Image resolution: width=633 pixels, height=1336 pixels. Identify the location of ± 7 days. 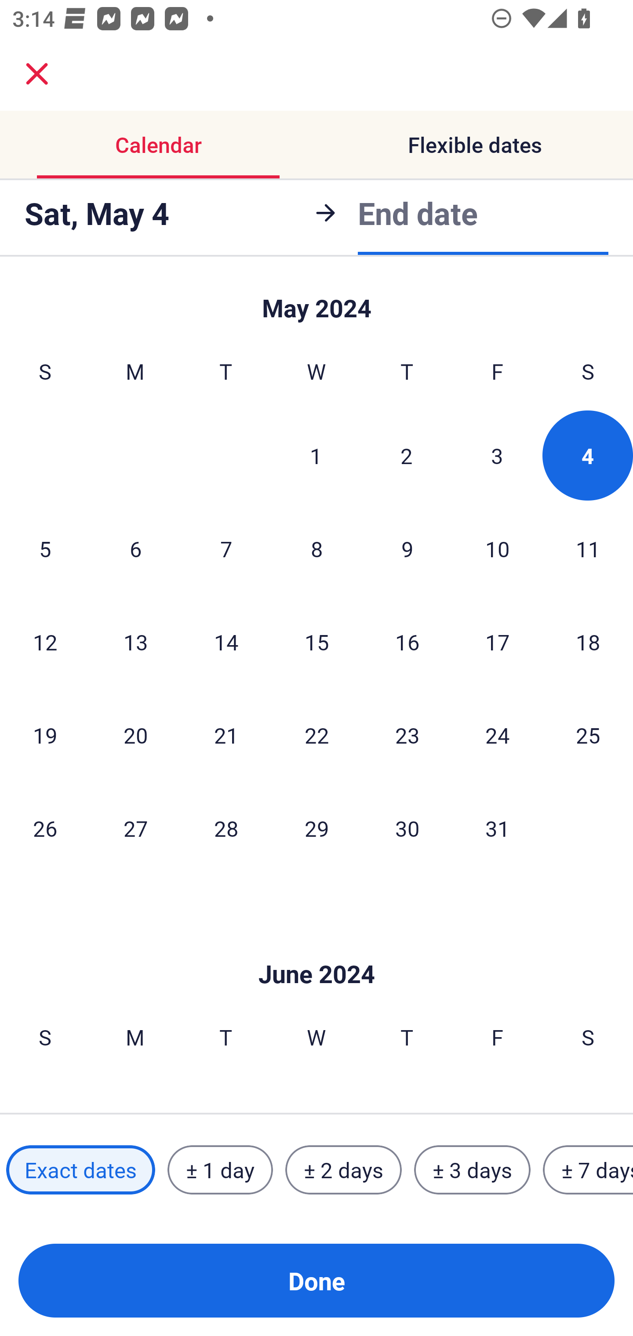
(588, 1169).